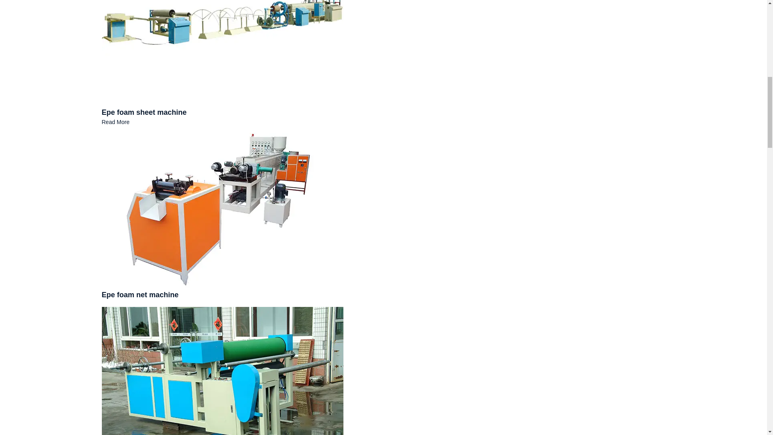 The image size is (773, 435). I want to click on Epe foam net machine, so click(222, 206).